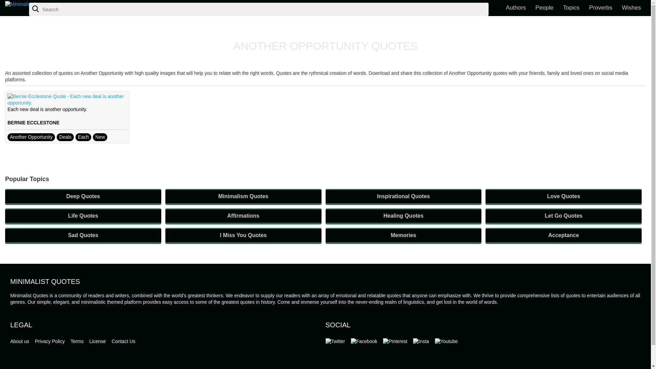 The image size is (656, 369). I want to click on Topics, so click(571, 8).